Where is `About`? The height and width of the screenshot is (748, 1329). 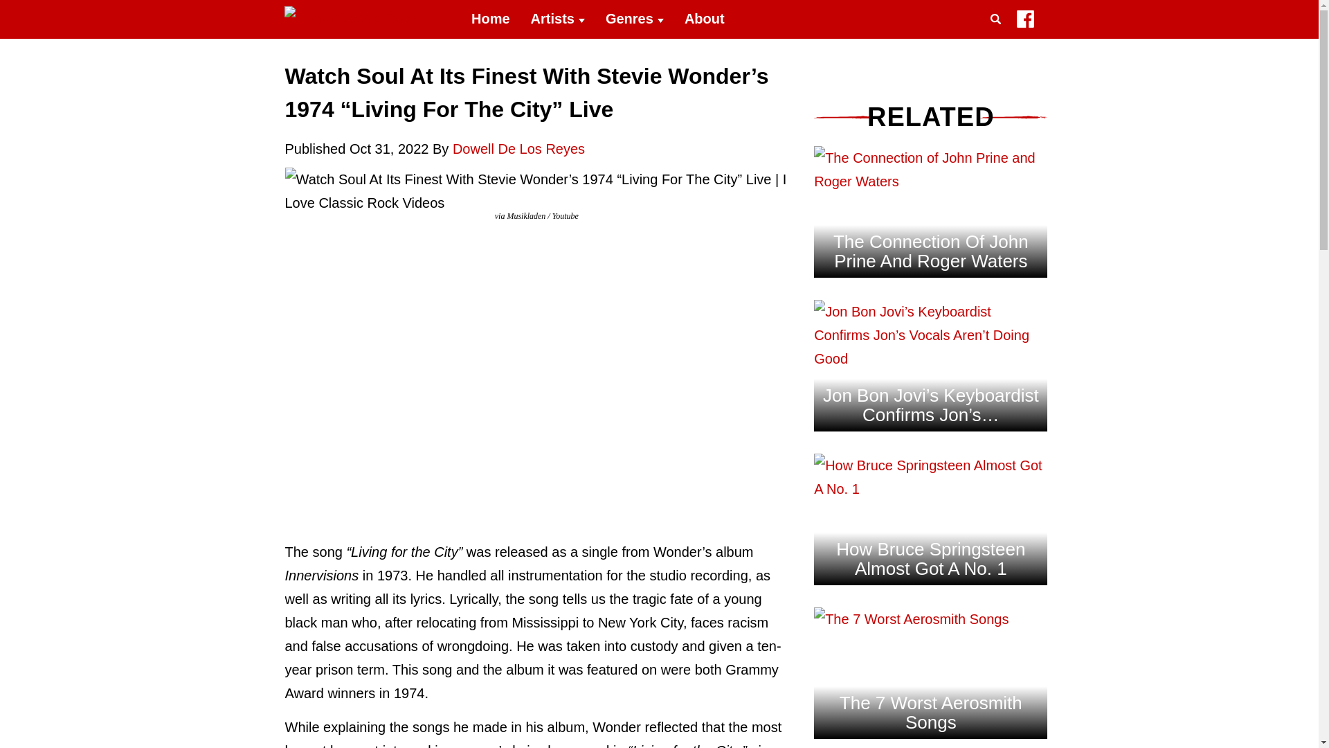 About is located at coordinates (704, 19).